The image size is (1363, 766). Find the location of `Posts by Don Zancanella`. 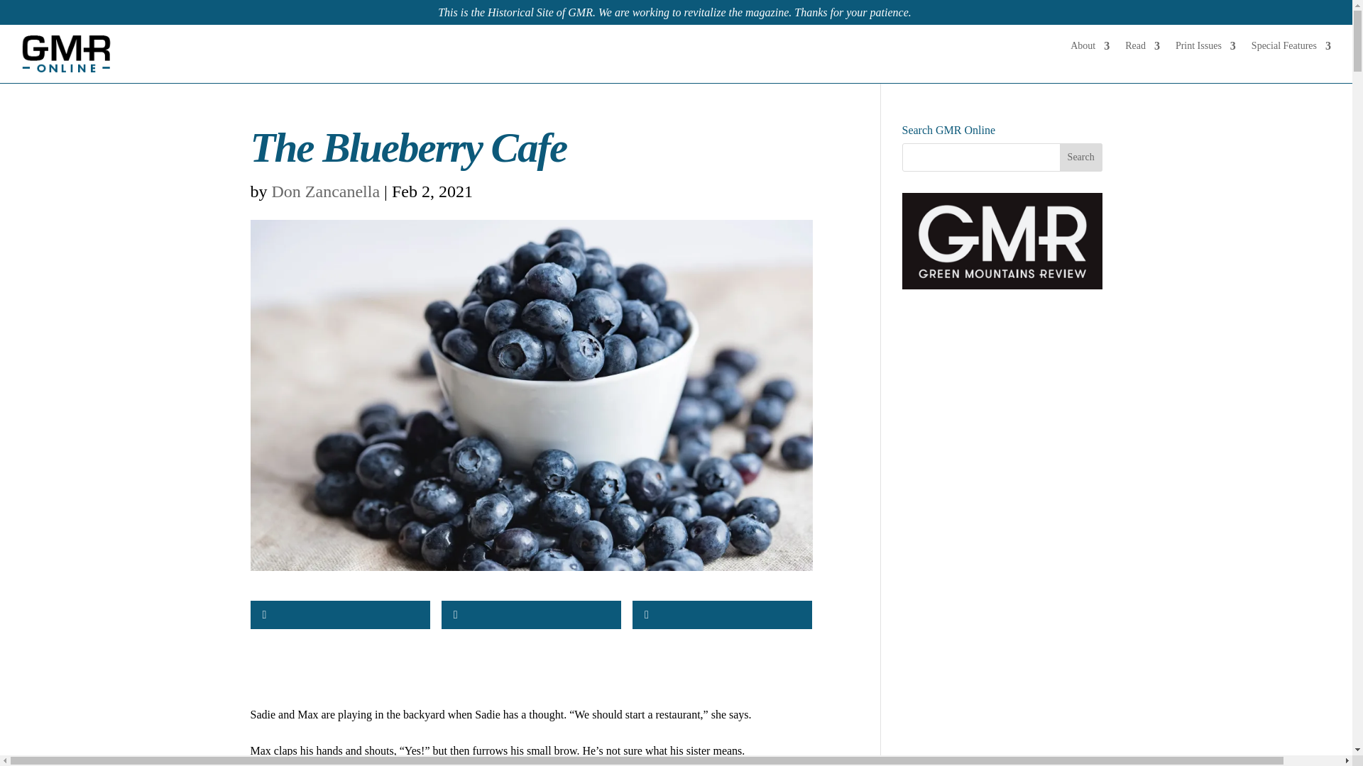

Posts by Don Zancanella is located at coordinates (325, 191).